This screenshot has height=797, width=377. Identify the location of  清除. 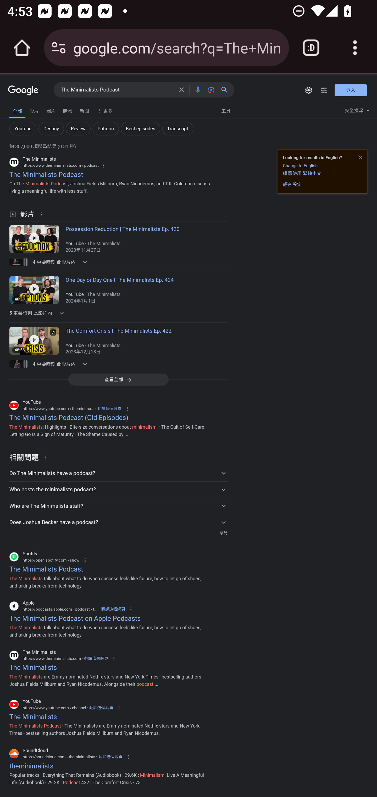
(181, 90).